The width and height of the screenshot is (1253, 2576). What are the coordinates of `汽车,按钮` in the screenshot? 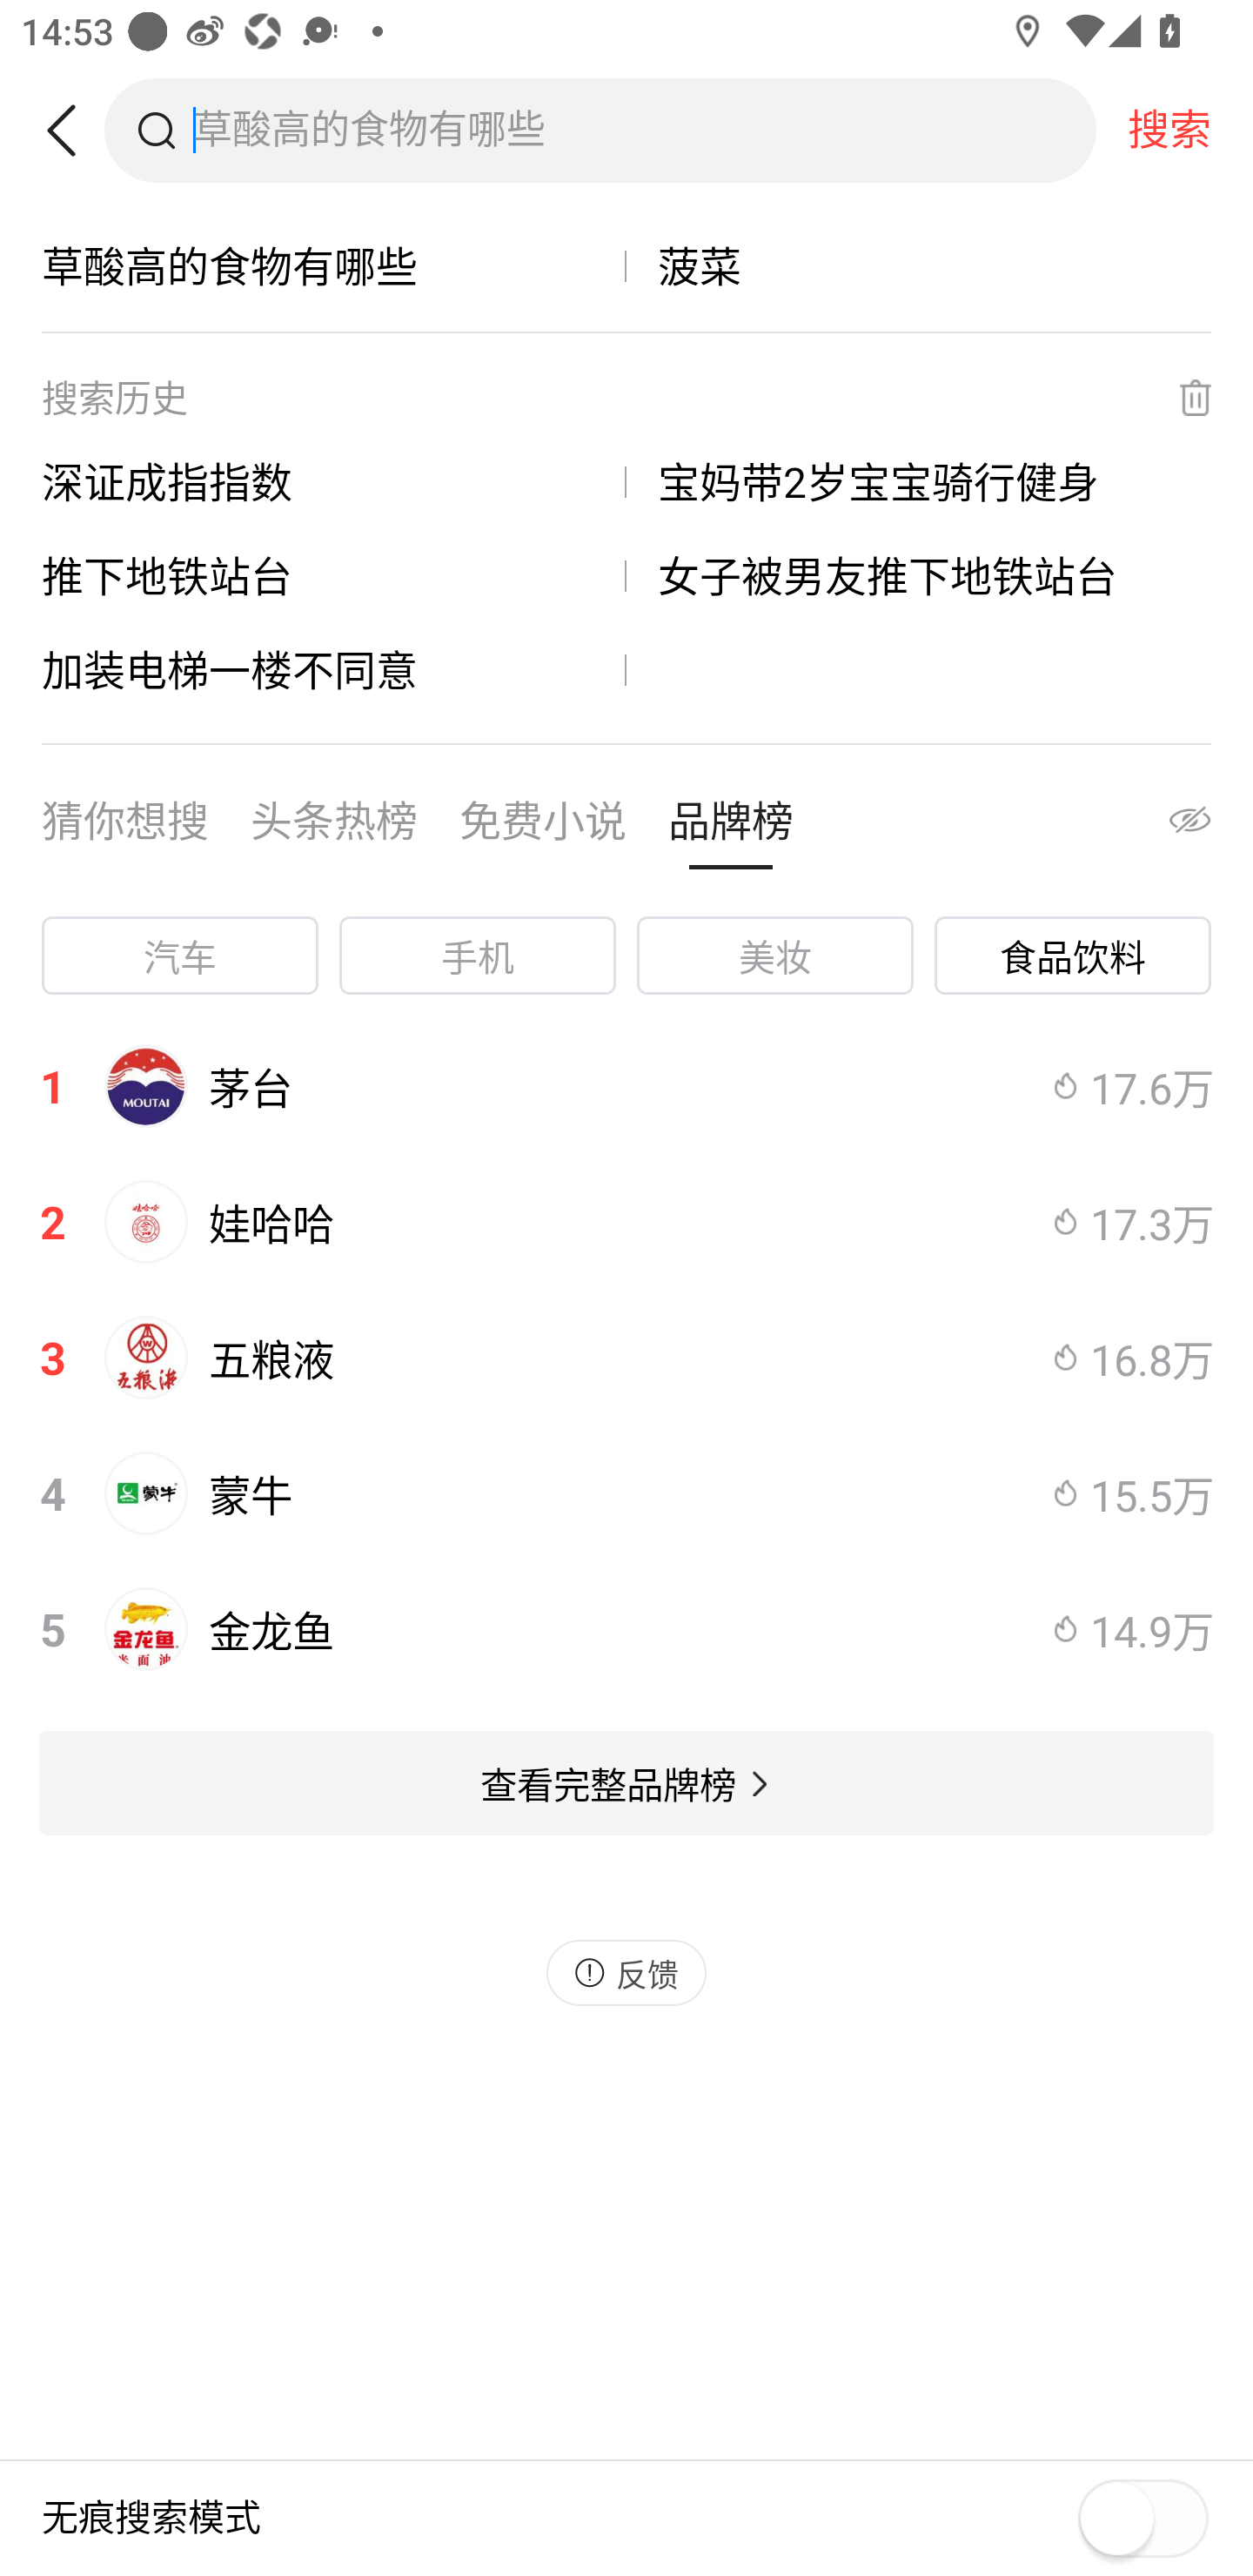 It's located at (179, 956).